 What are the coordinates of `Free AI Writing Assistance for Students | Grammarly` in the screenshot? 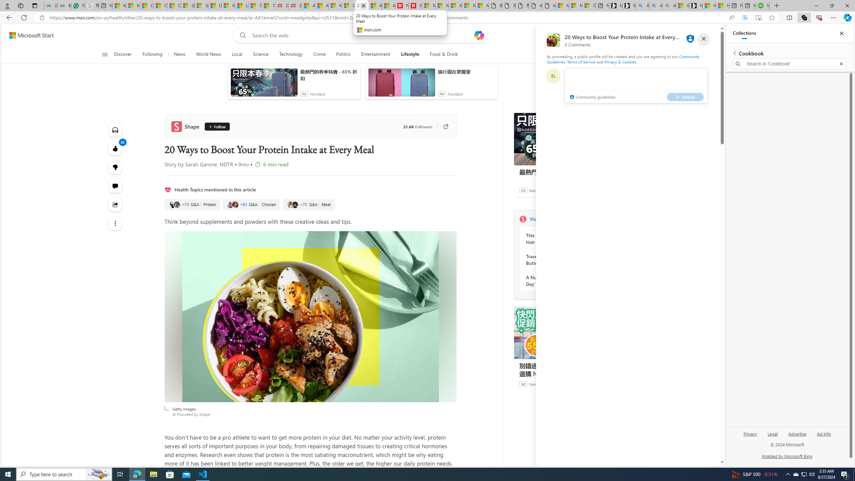 It's located at (78, 6).